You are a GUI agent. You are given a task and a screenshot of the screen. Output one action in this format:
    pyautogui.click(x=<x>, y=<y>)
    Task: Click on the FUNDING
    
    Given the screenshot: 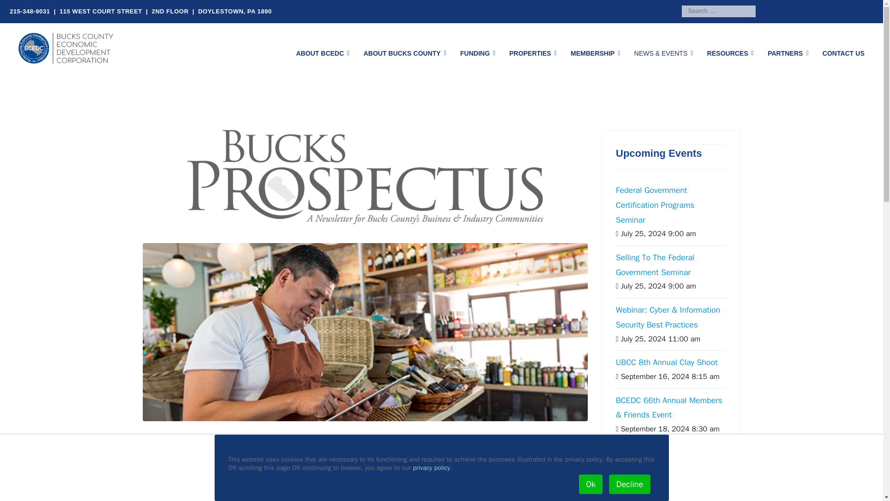 What is the action you would take?
    pyautogui.click(x=477, y=53)
    